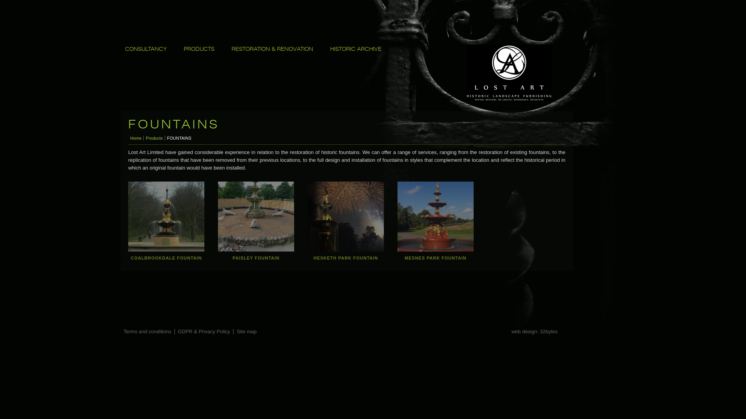 This screenshot has height=419, width=746. Describe the element at coordinates (346, 216) in the screenshot. I see `HESKETH PARK FOUNTAIN` at that location.